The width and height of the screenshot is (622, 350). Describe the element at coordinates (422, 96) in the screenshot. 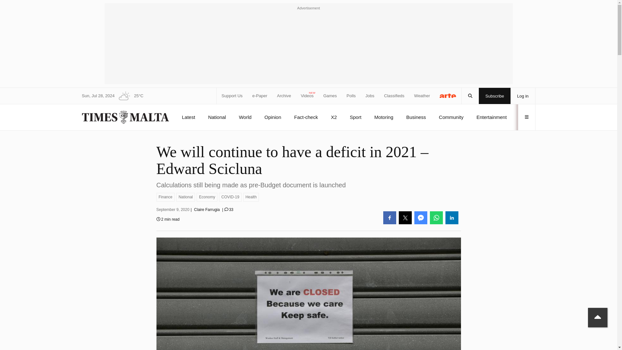

I see `Weather` at that location.